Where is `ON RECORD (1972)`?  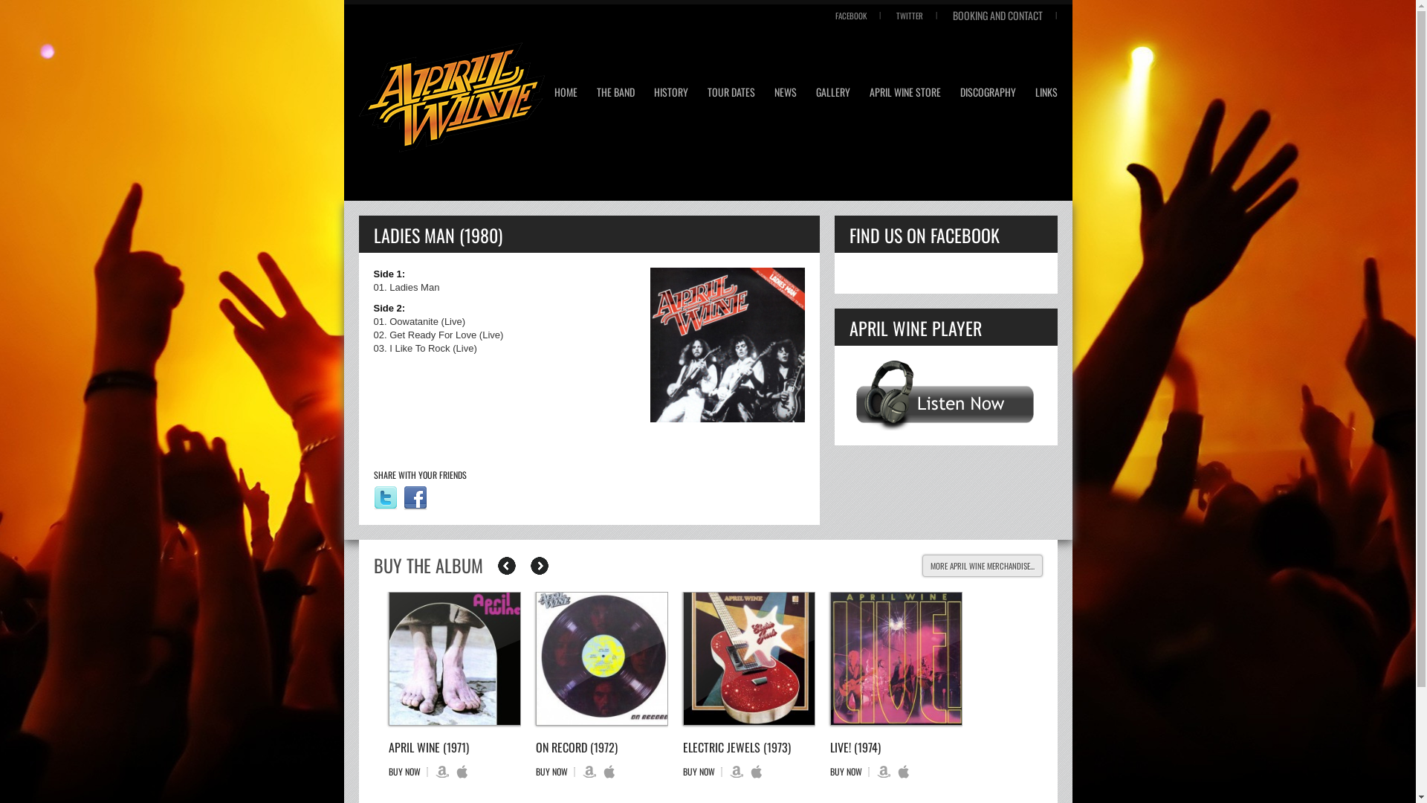
ON RECORD (1972) is located at coordinates (576, 747).